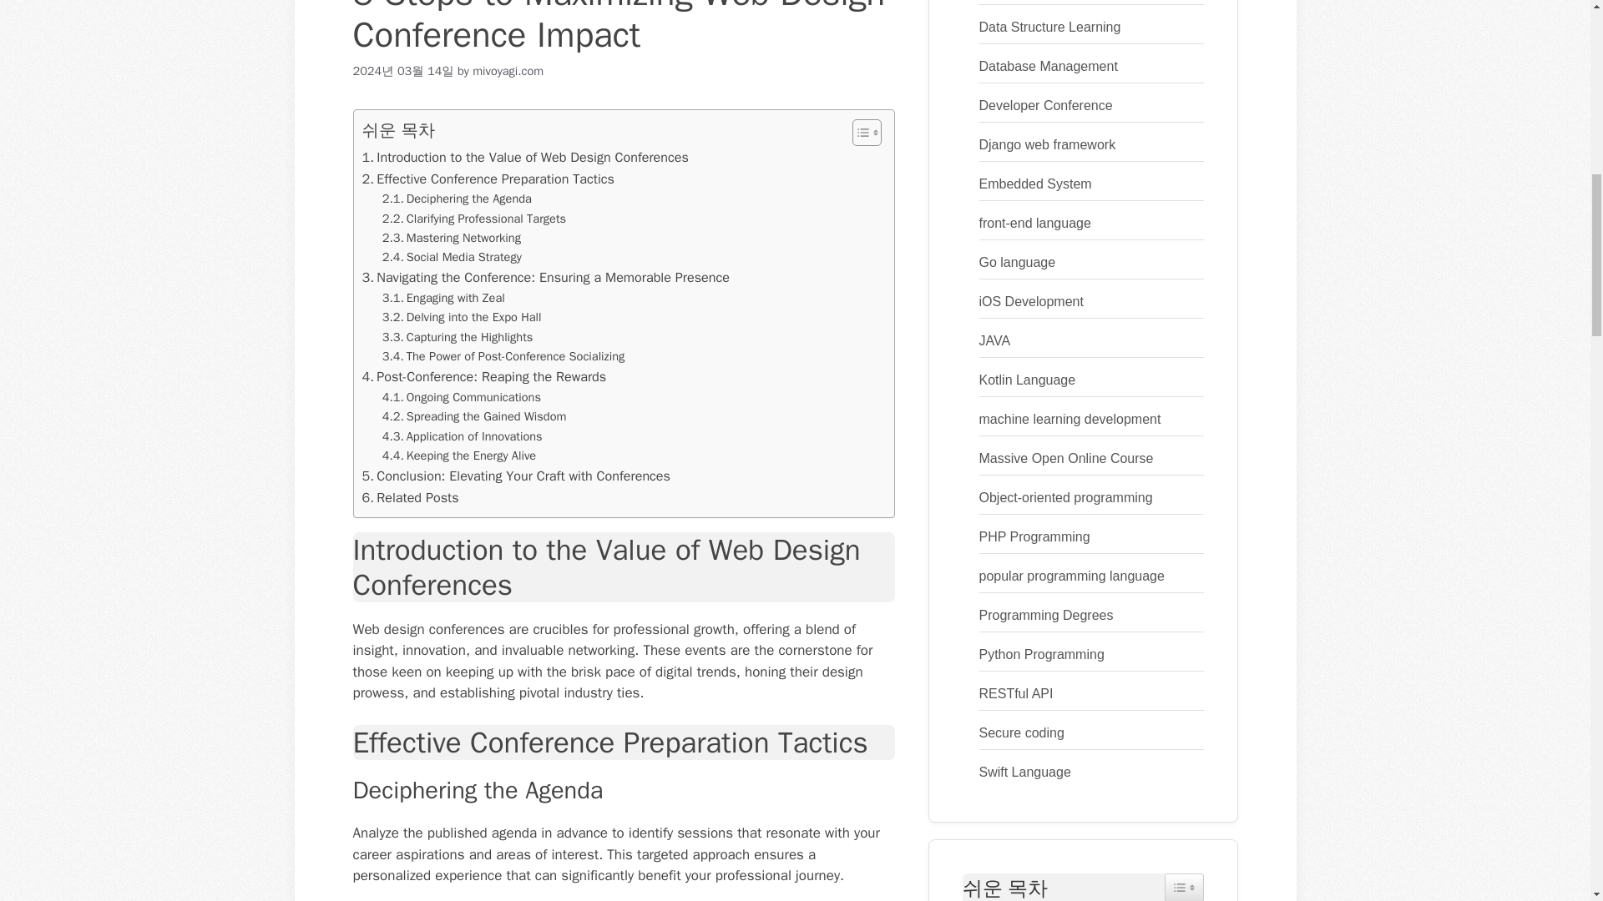 This screenshot has height=901, width=1603. I want to click on mivoyagi.com, so click(508, 70).